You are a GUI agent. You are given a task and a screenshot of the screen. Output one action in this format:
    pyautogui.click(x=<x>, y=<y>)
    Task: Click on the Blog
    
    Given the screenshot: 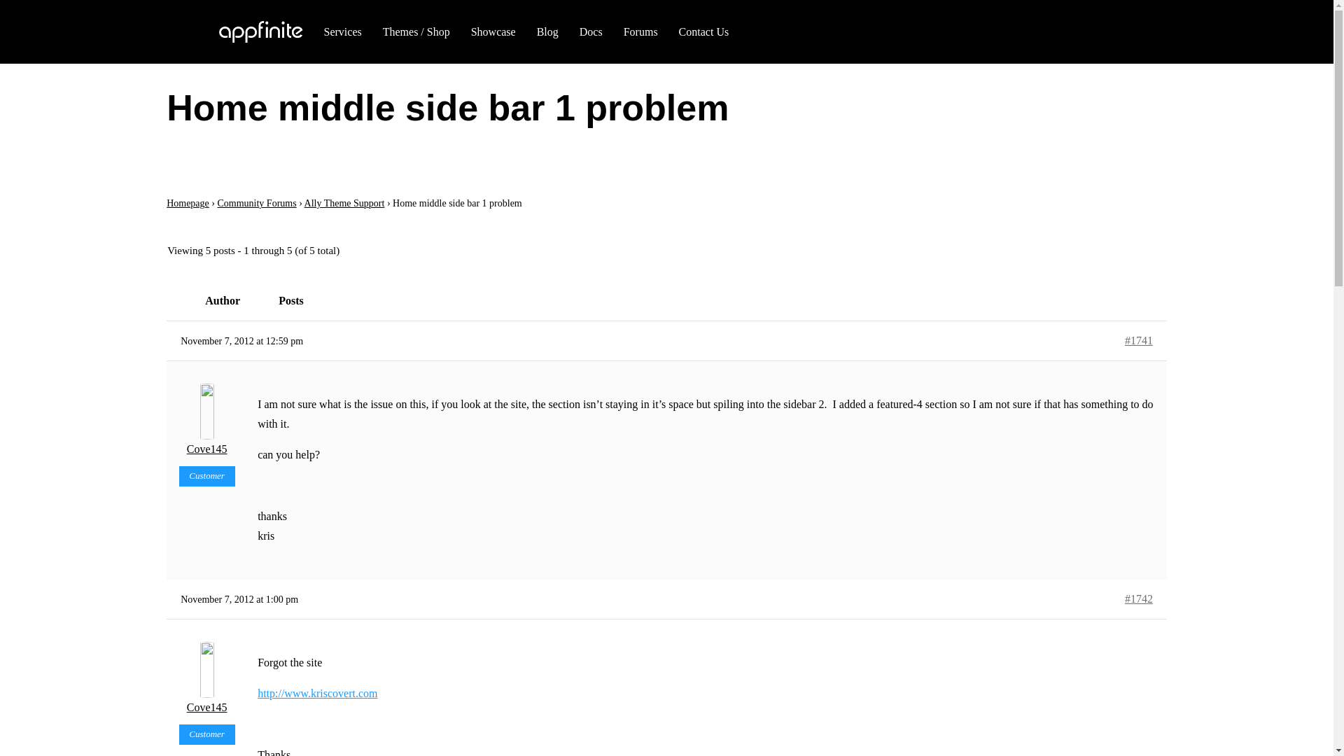 What is the action you would take?
    pyautogui.click(x=547, y=32)
    